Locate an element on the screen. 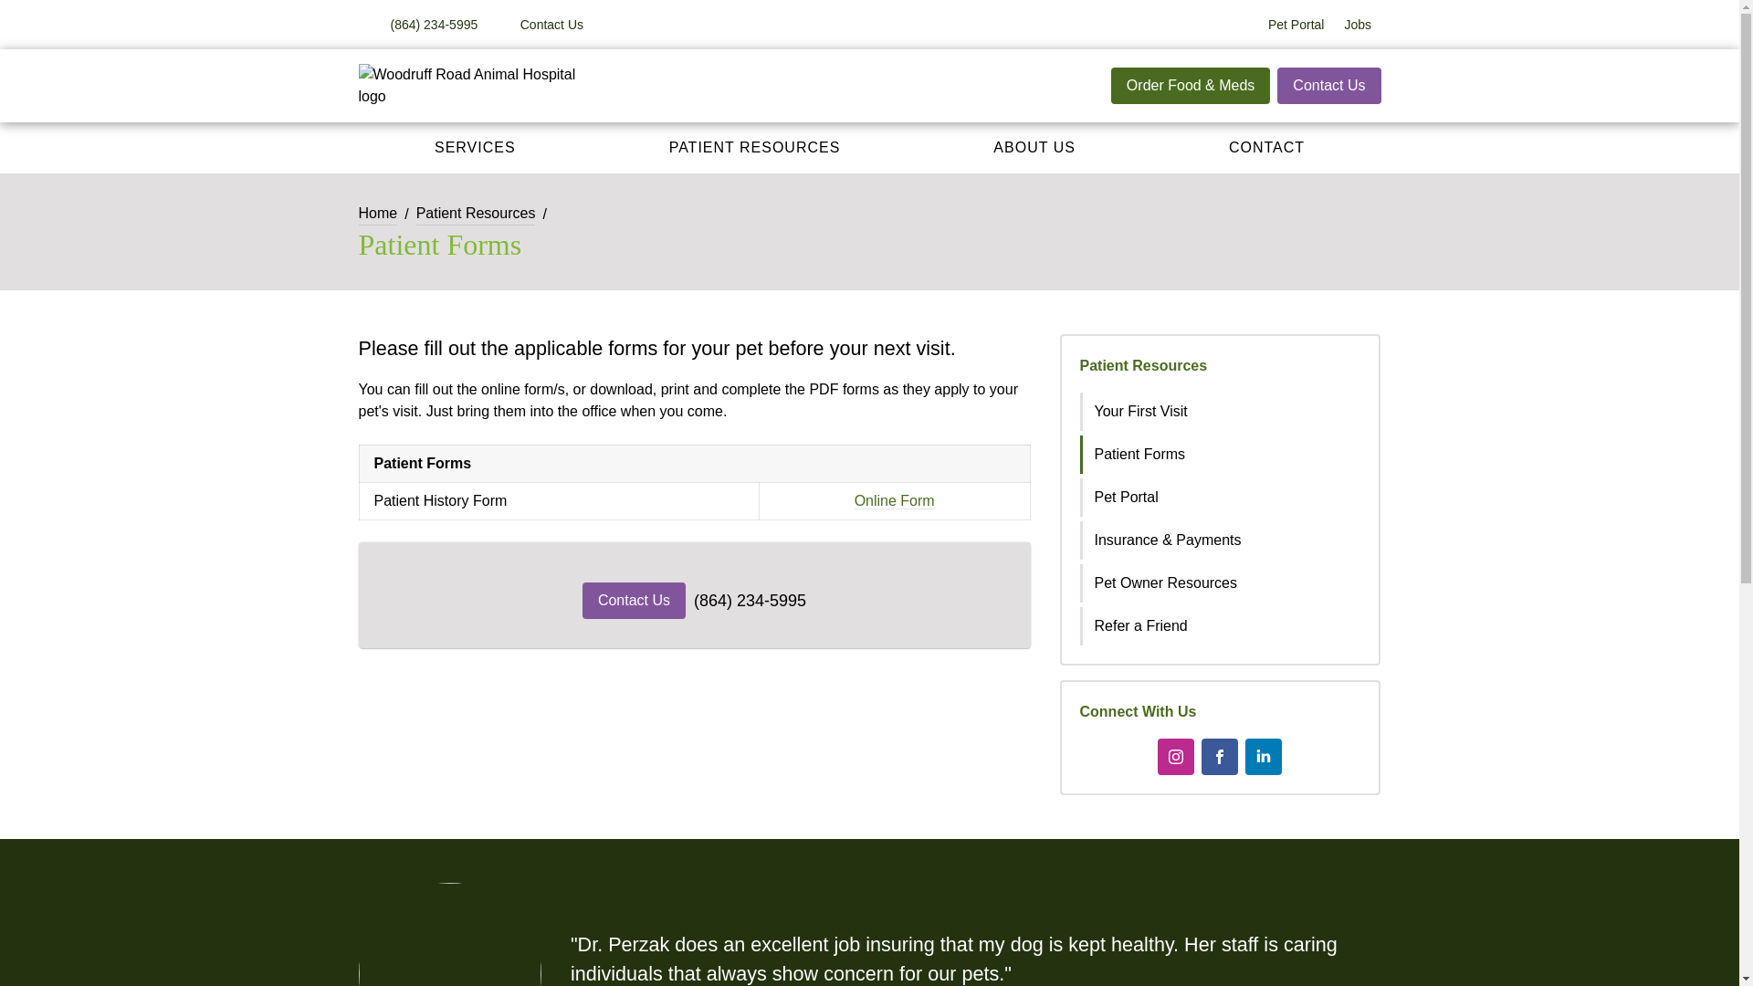 This screenshot has height=986, width=1753. Patient Resources is located at coordinates (1143, 365).